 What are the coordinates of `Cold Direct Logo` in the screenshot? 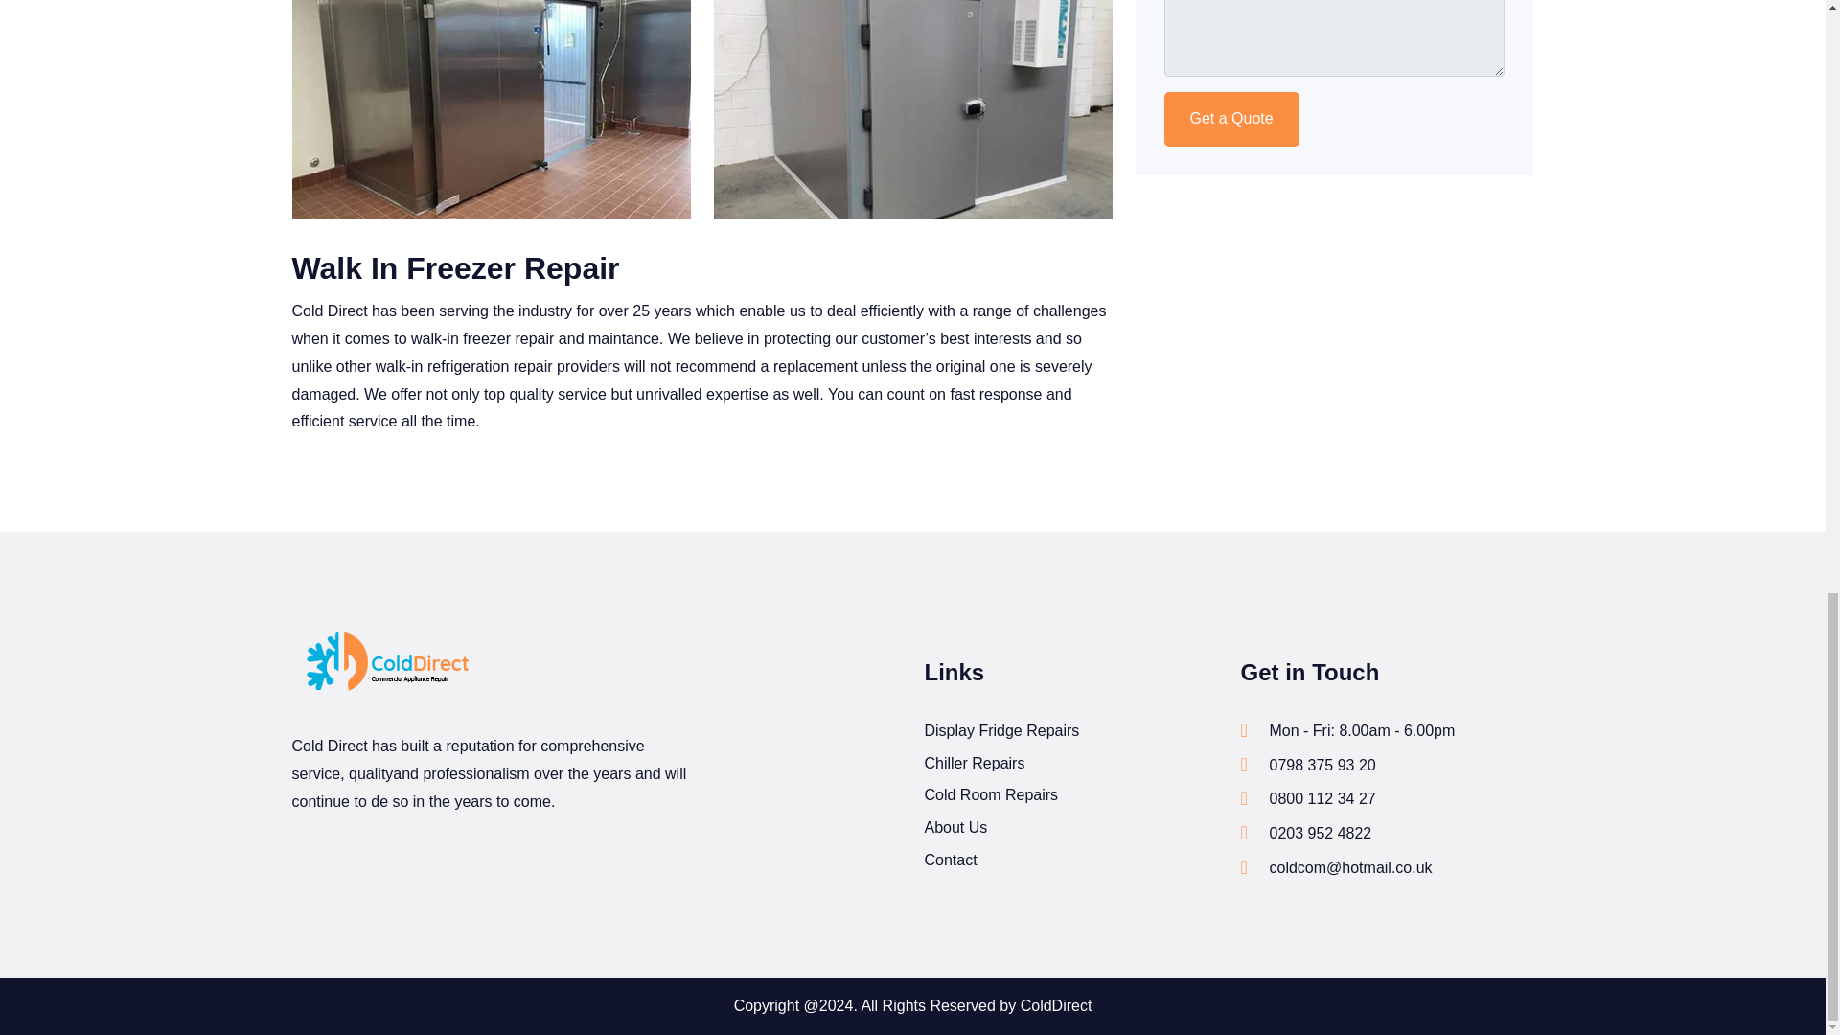 It's located at (387, 665).